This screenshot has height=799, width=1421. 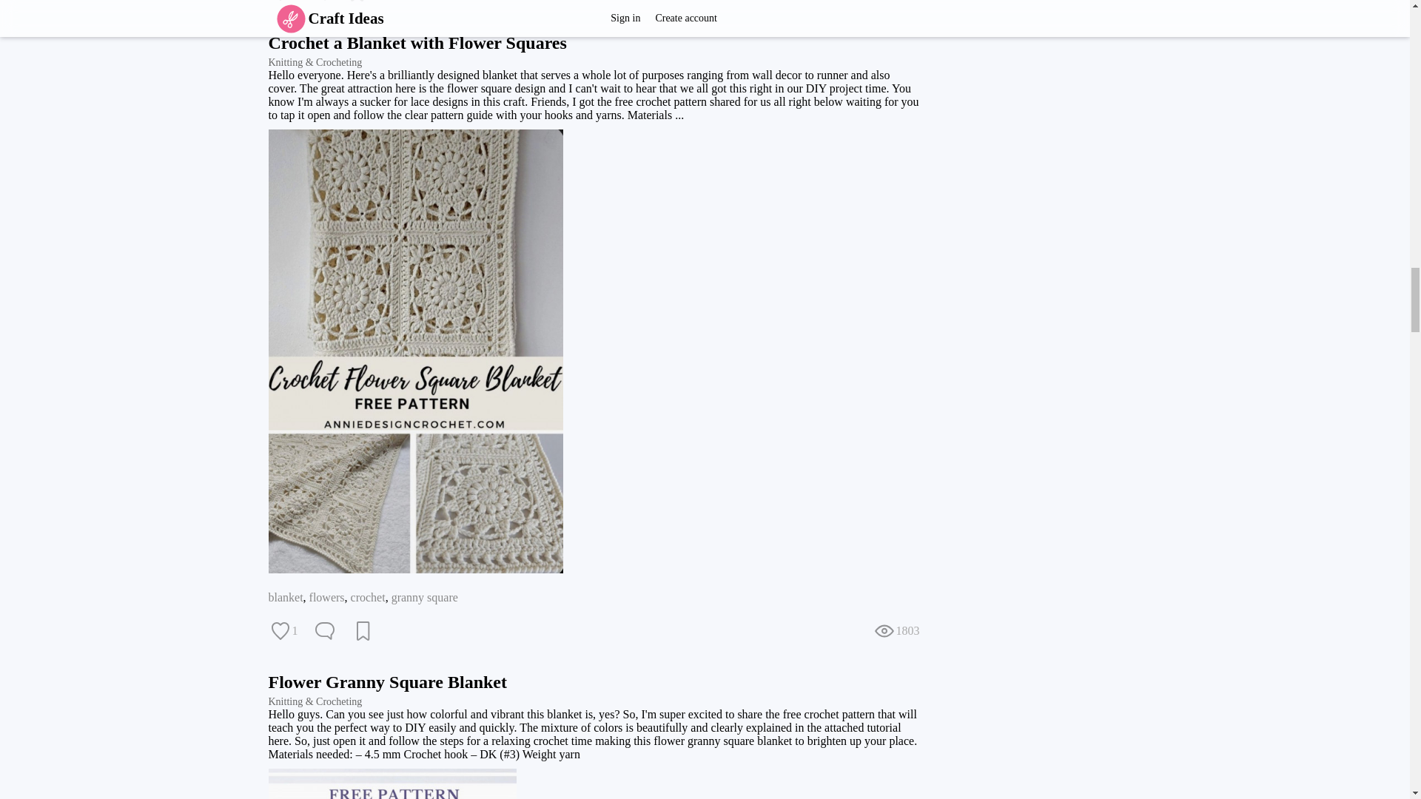 I want to click on Comments, so click(x=324, y=631).